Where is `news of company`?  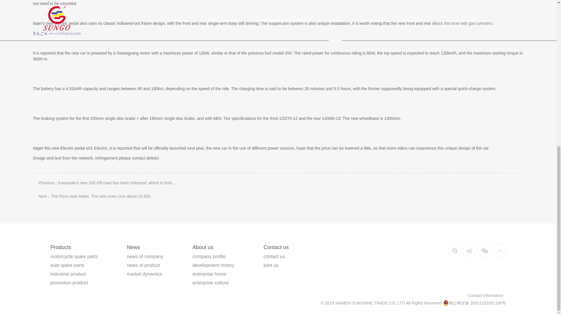 news of company is located at coordinates (145, 256).